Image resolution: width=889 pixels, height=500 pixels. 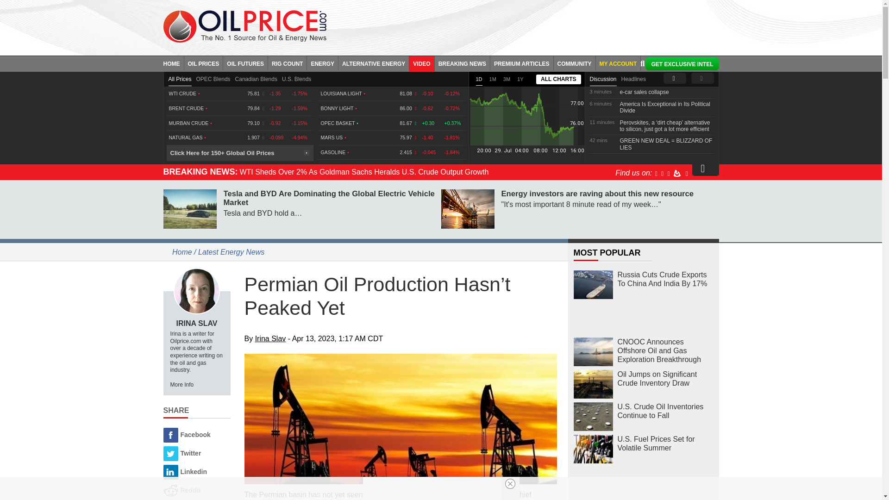 I want to click on 3rd party ad content, so click(x=644, y=488).